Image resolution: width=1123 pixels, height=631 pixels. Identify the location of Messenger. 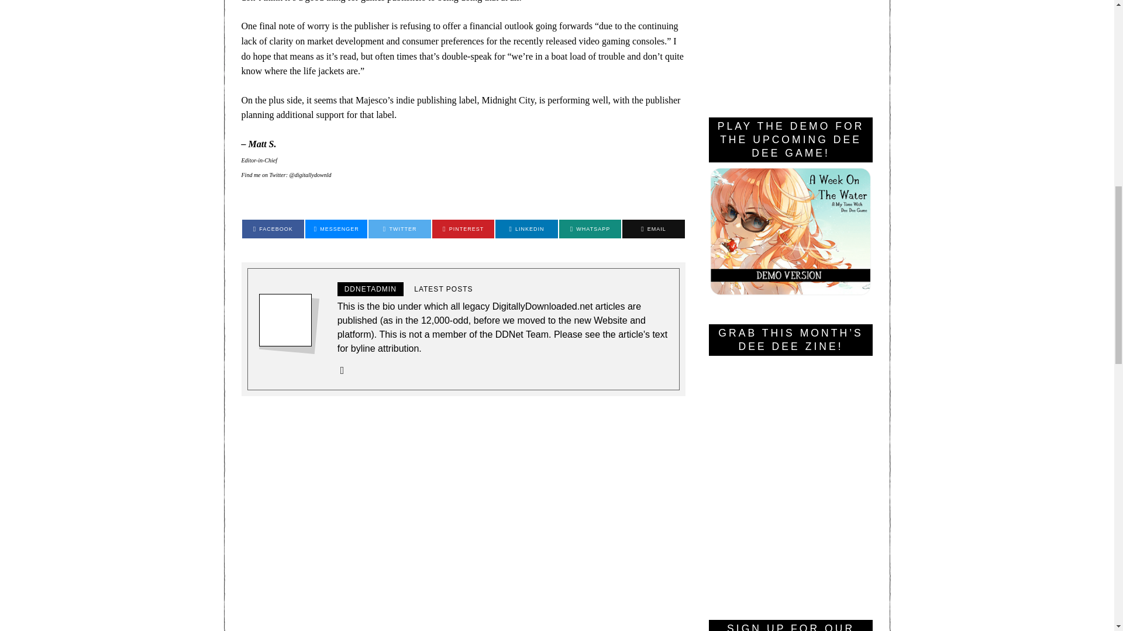
(336, 229).